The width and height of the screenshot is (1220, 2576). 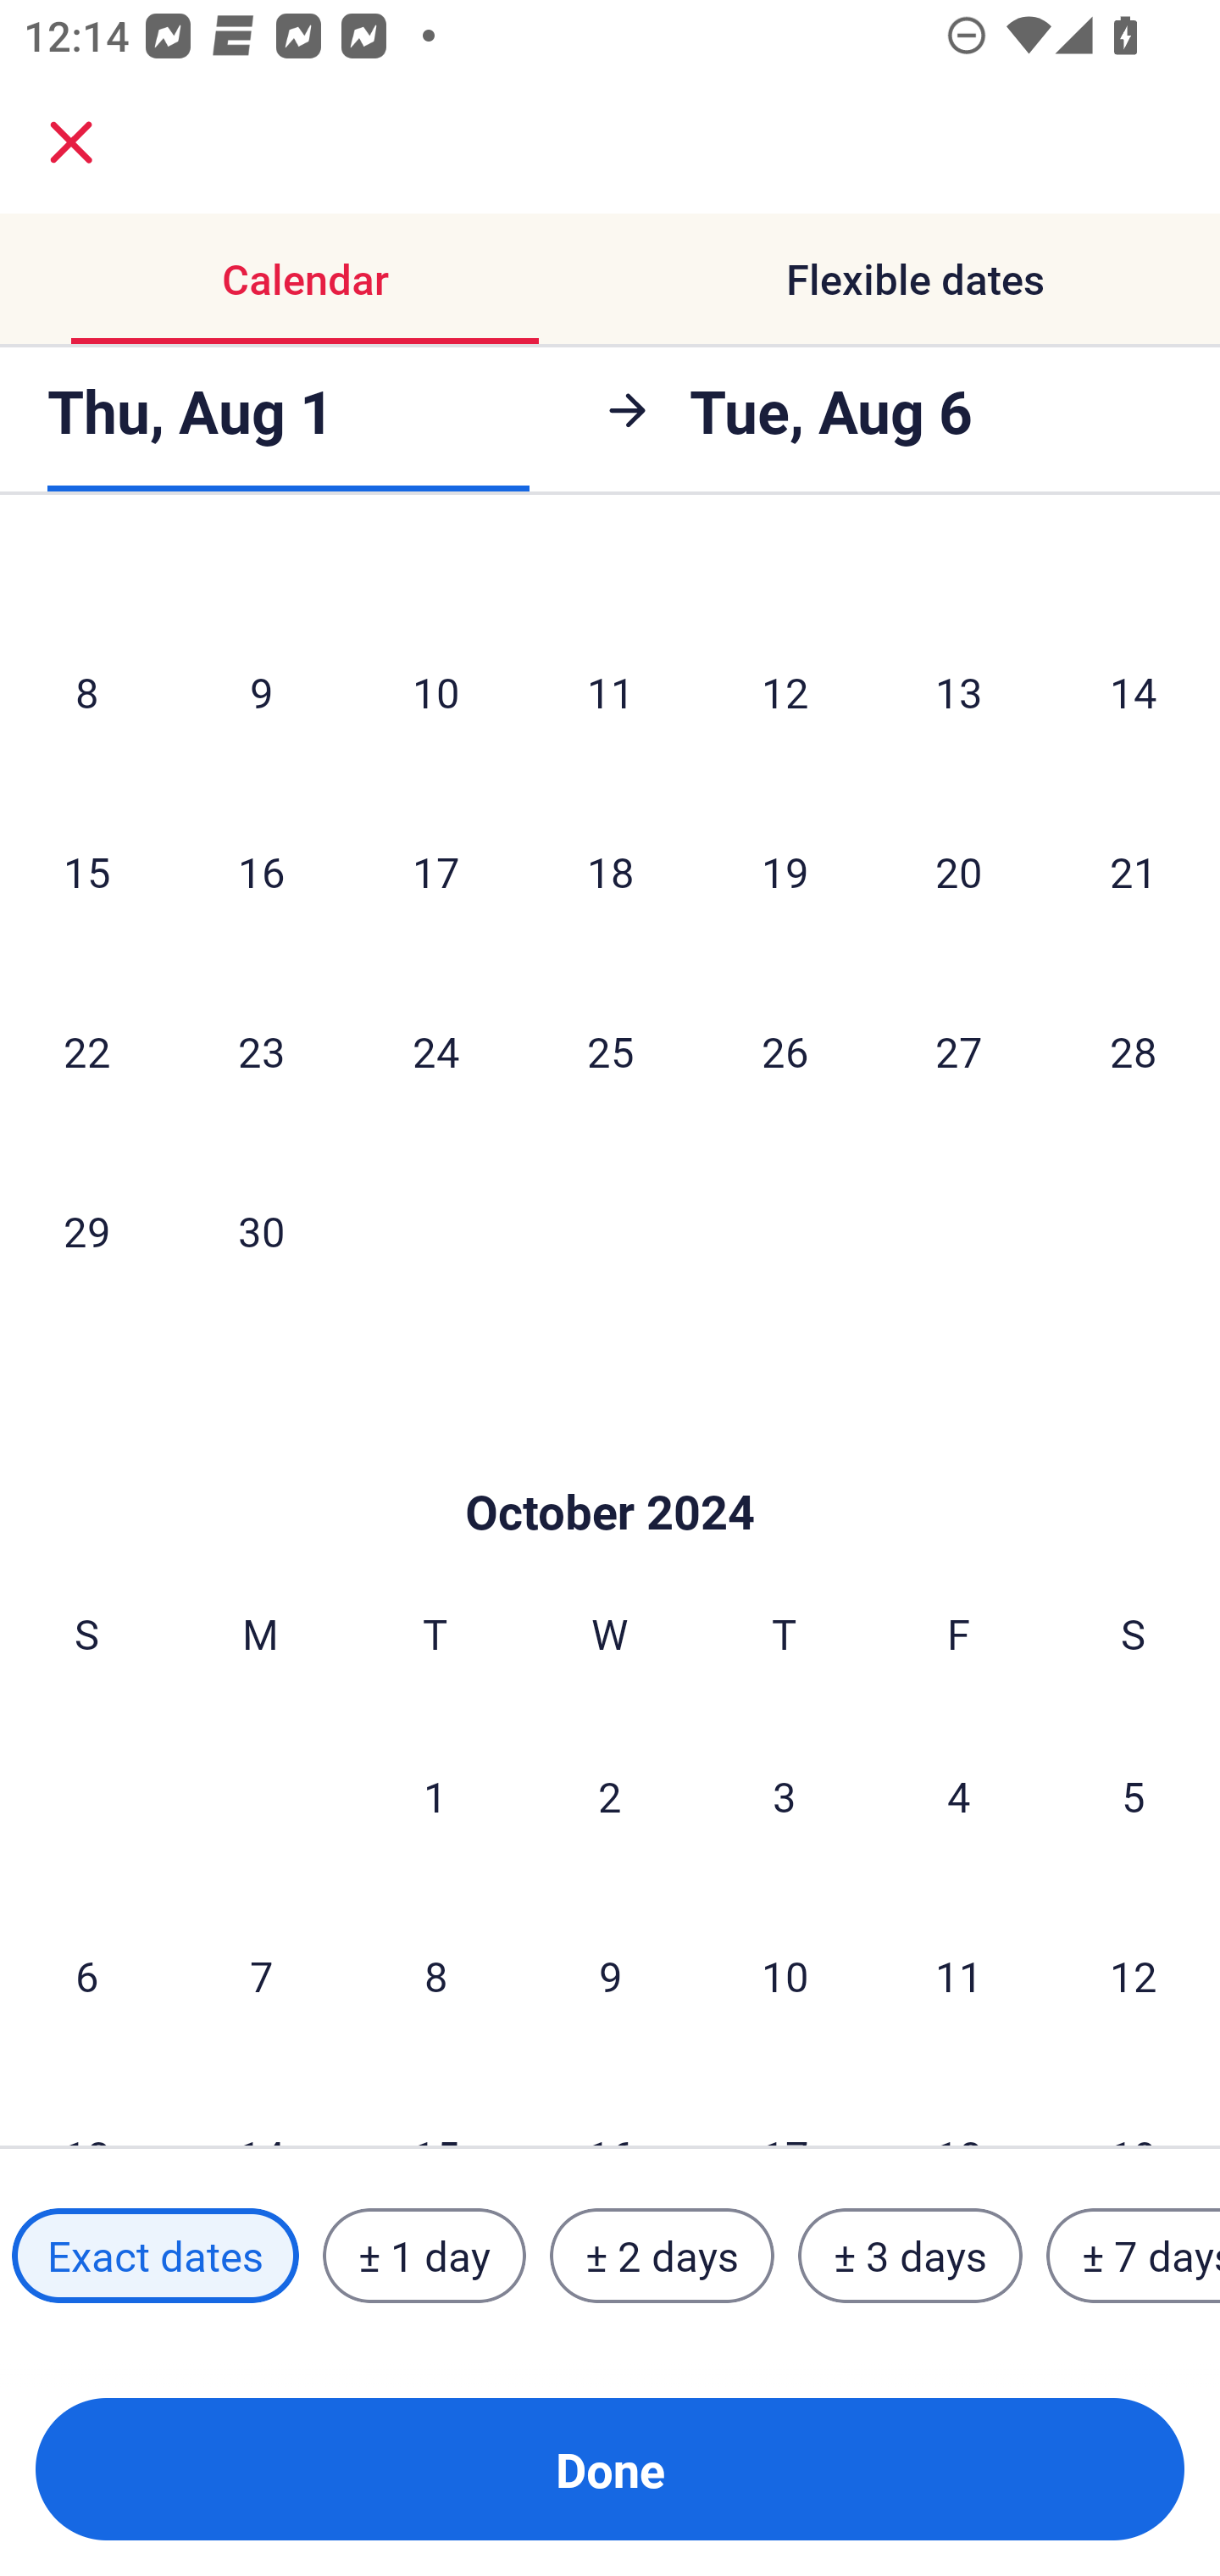 What do you see at coordinates (610, 1461) in the screenshot?
I see `Skip to Done` at bounding box center [610, 1461].